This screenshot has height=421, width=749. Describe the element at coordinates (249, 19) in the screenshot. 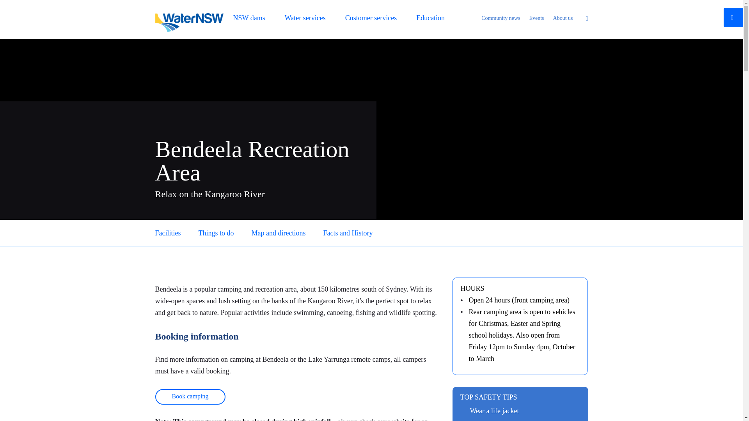

I see `NSW dams` at that location.